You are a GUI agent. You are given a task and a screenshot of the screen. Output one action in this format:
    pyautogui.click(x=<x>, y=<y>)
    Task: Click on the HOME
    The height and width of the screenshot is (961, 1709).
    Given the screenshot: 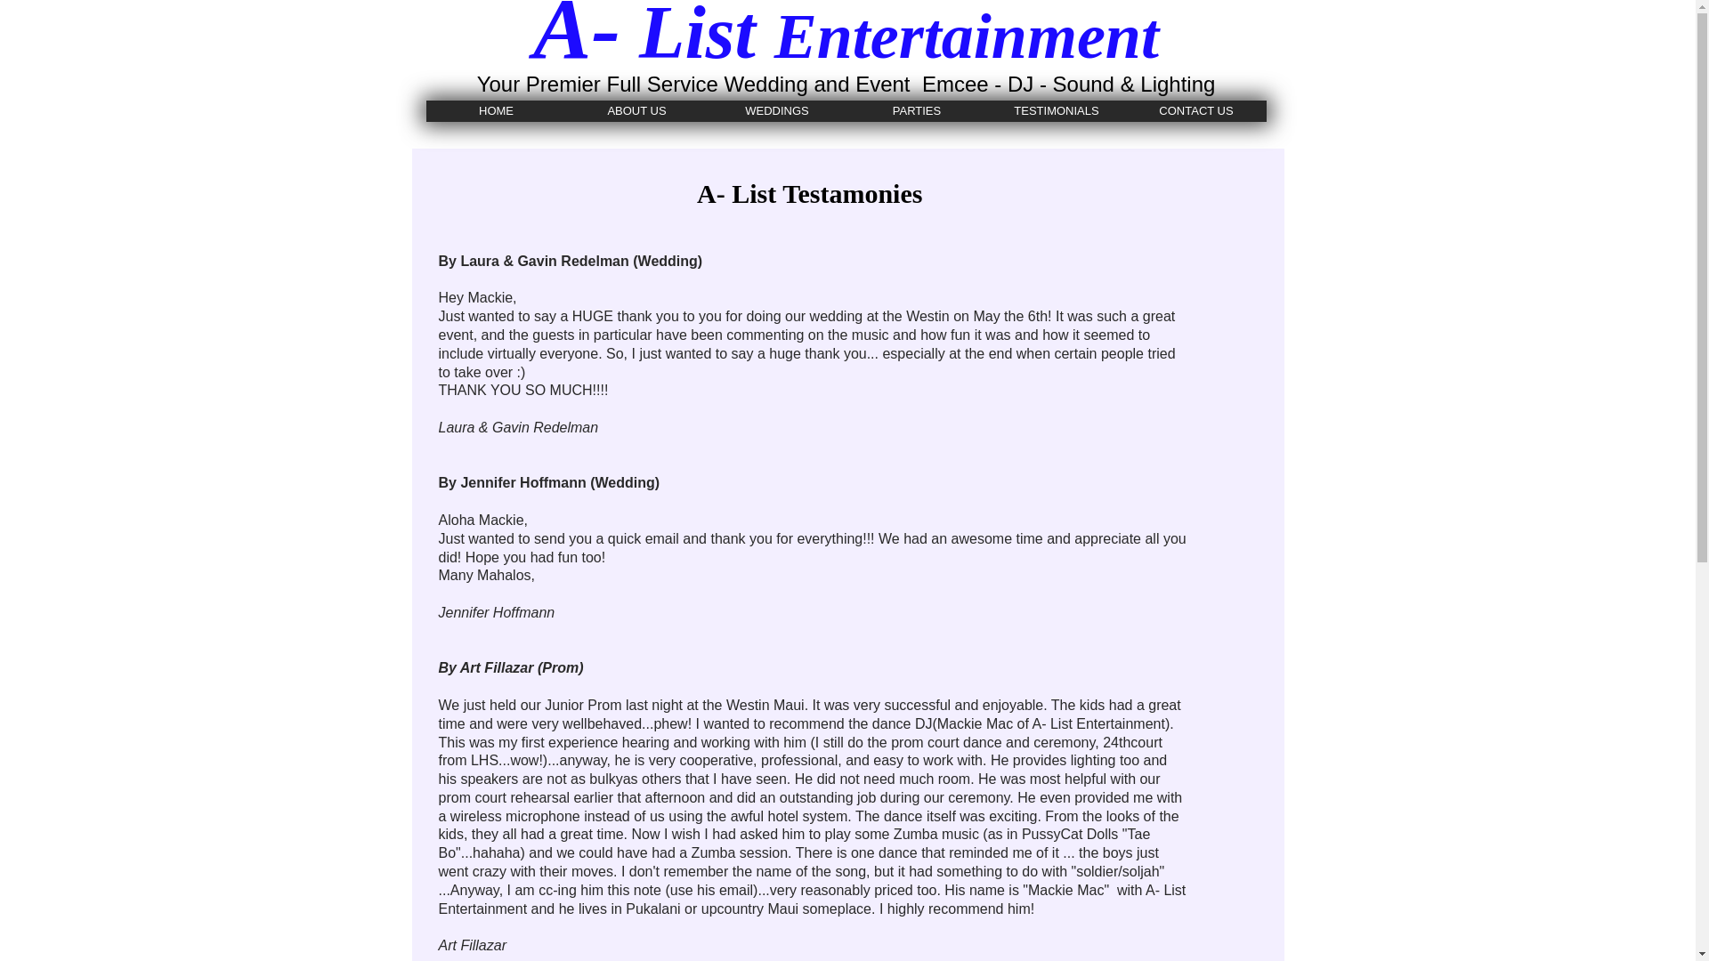 What is the action you would take?
    pyautogui.click(x=495, y=111)
    